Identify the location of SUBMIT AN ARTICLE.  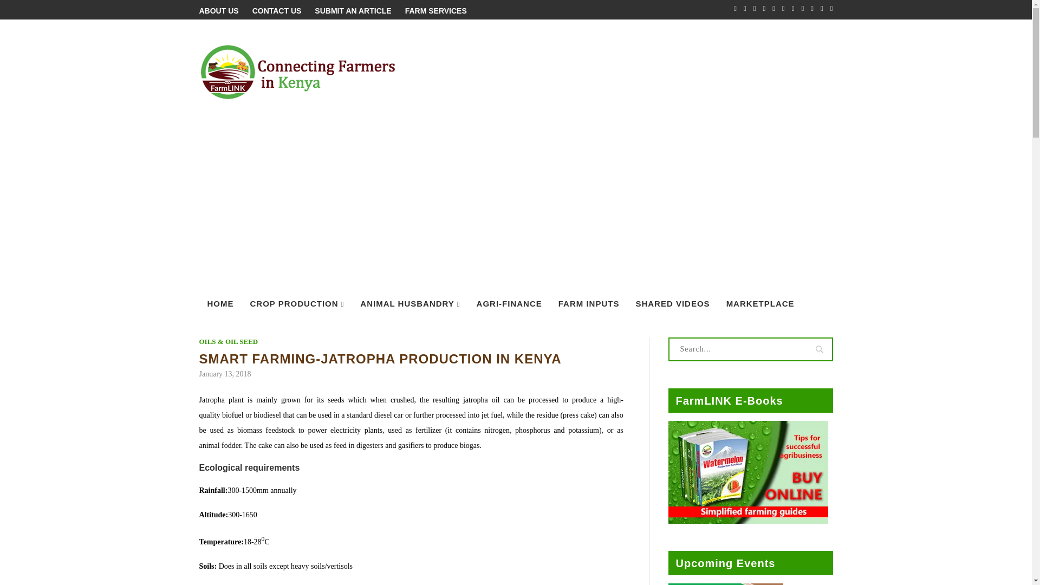
(353, 11).